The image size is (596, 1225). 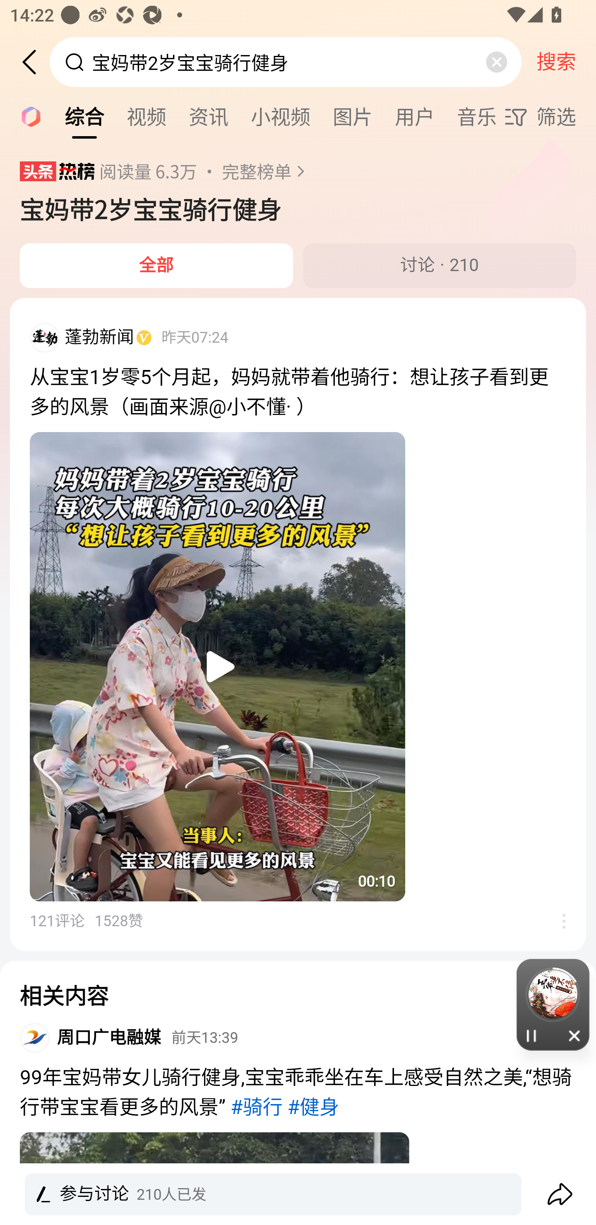 I want to click on 暂停 关闭, so click(x=553, y=1005).